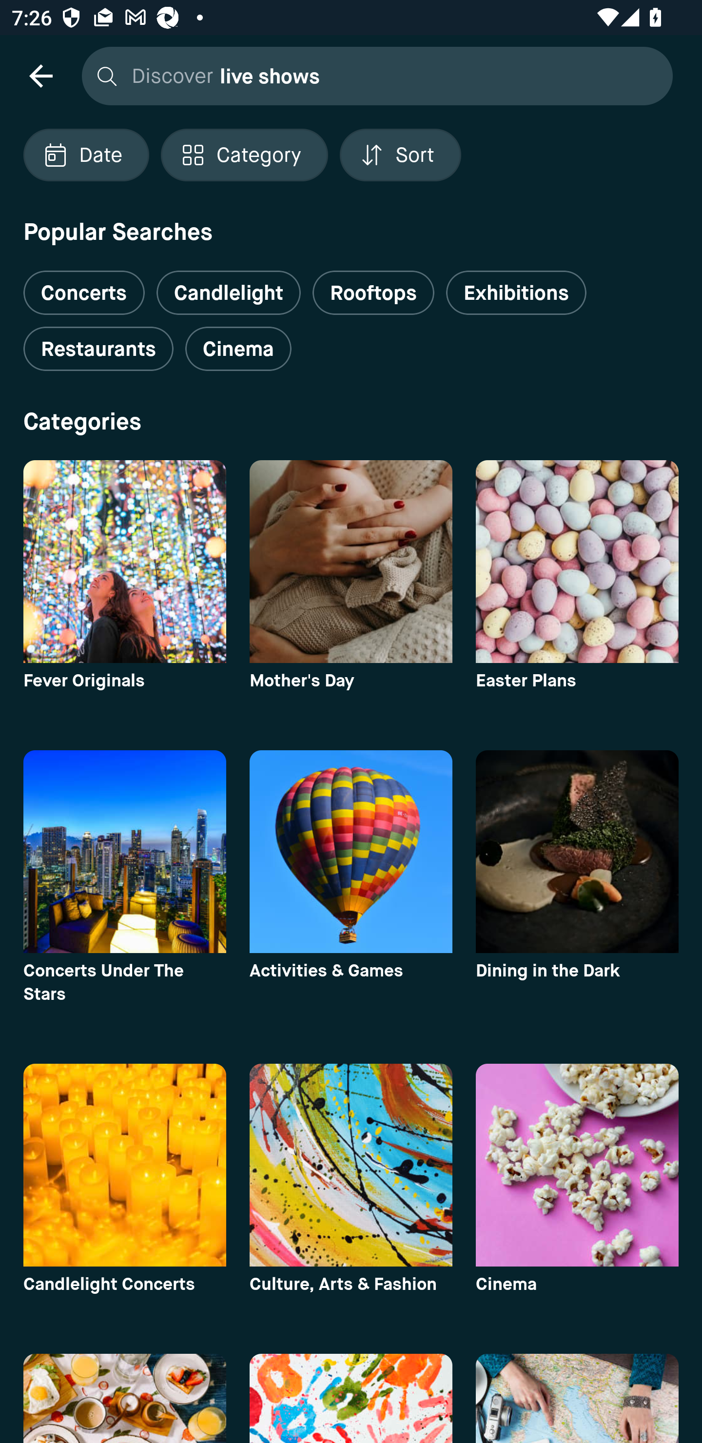  Describe the element at coordinates (124, 561) in the screenshot. I see `category image` at that location.